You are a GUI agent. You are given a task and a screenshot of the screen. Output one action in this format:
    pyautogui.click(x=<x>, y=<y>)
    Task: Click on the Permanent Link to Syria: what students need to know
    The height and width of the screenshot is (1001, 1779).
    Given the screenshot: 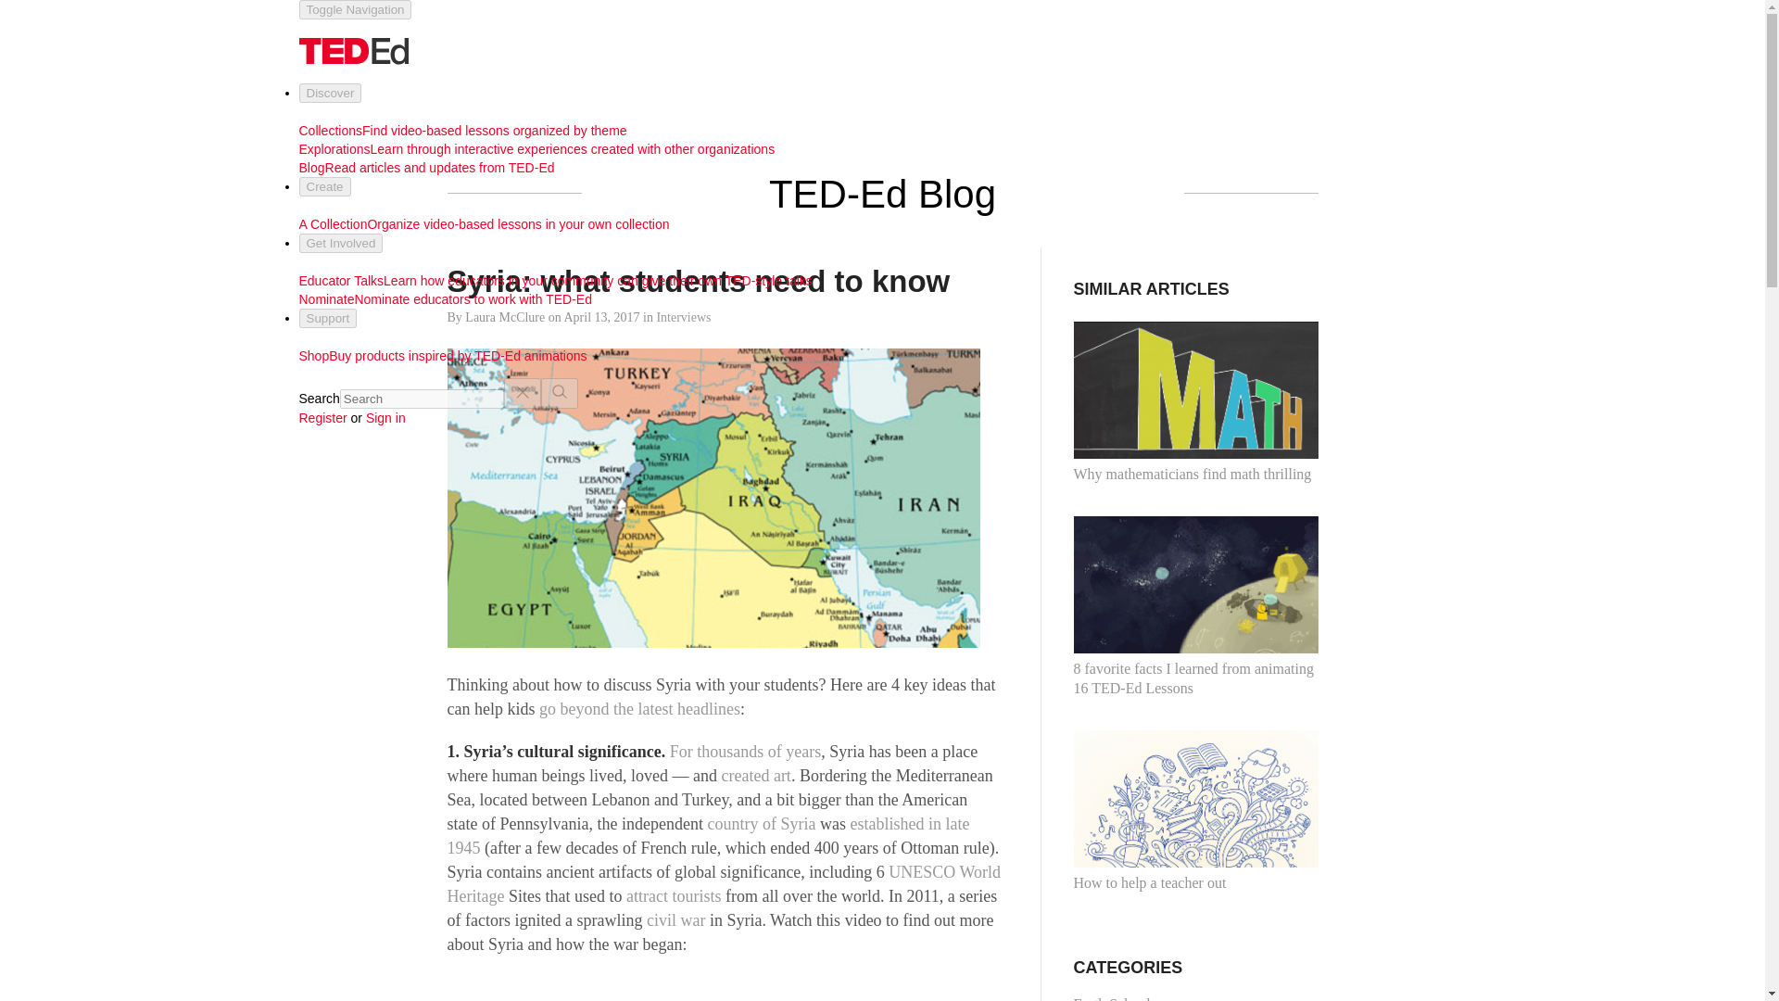 What is the action you would take?
    pyautogui.click(x=698, y=281)
    